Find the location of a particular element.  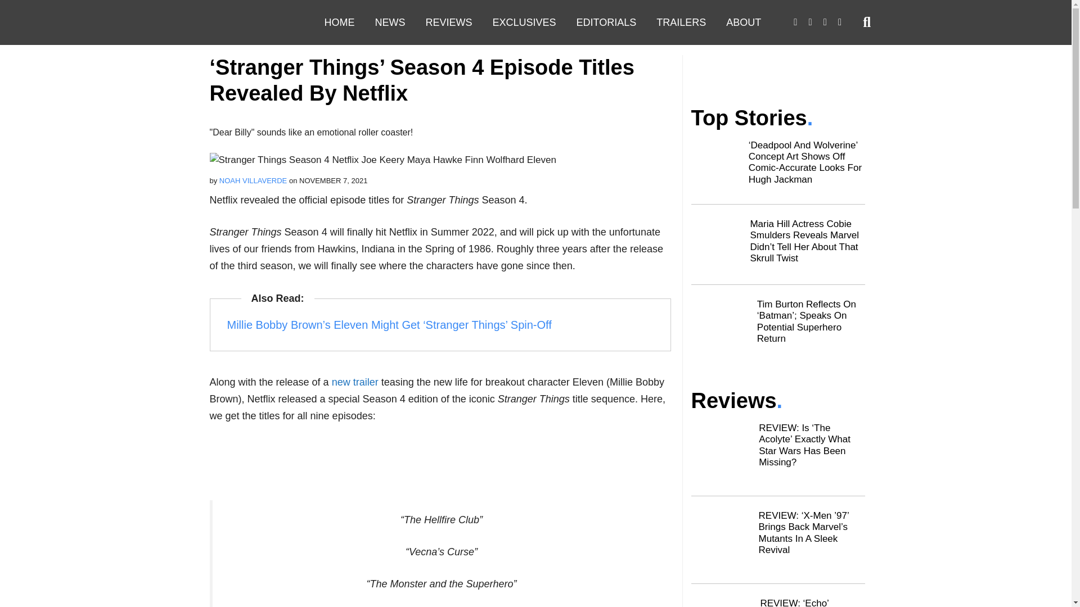

TRAILERS is located at coordinates (681, 22).